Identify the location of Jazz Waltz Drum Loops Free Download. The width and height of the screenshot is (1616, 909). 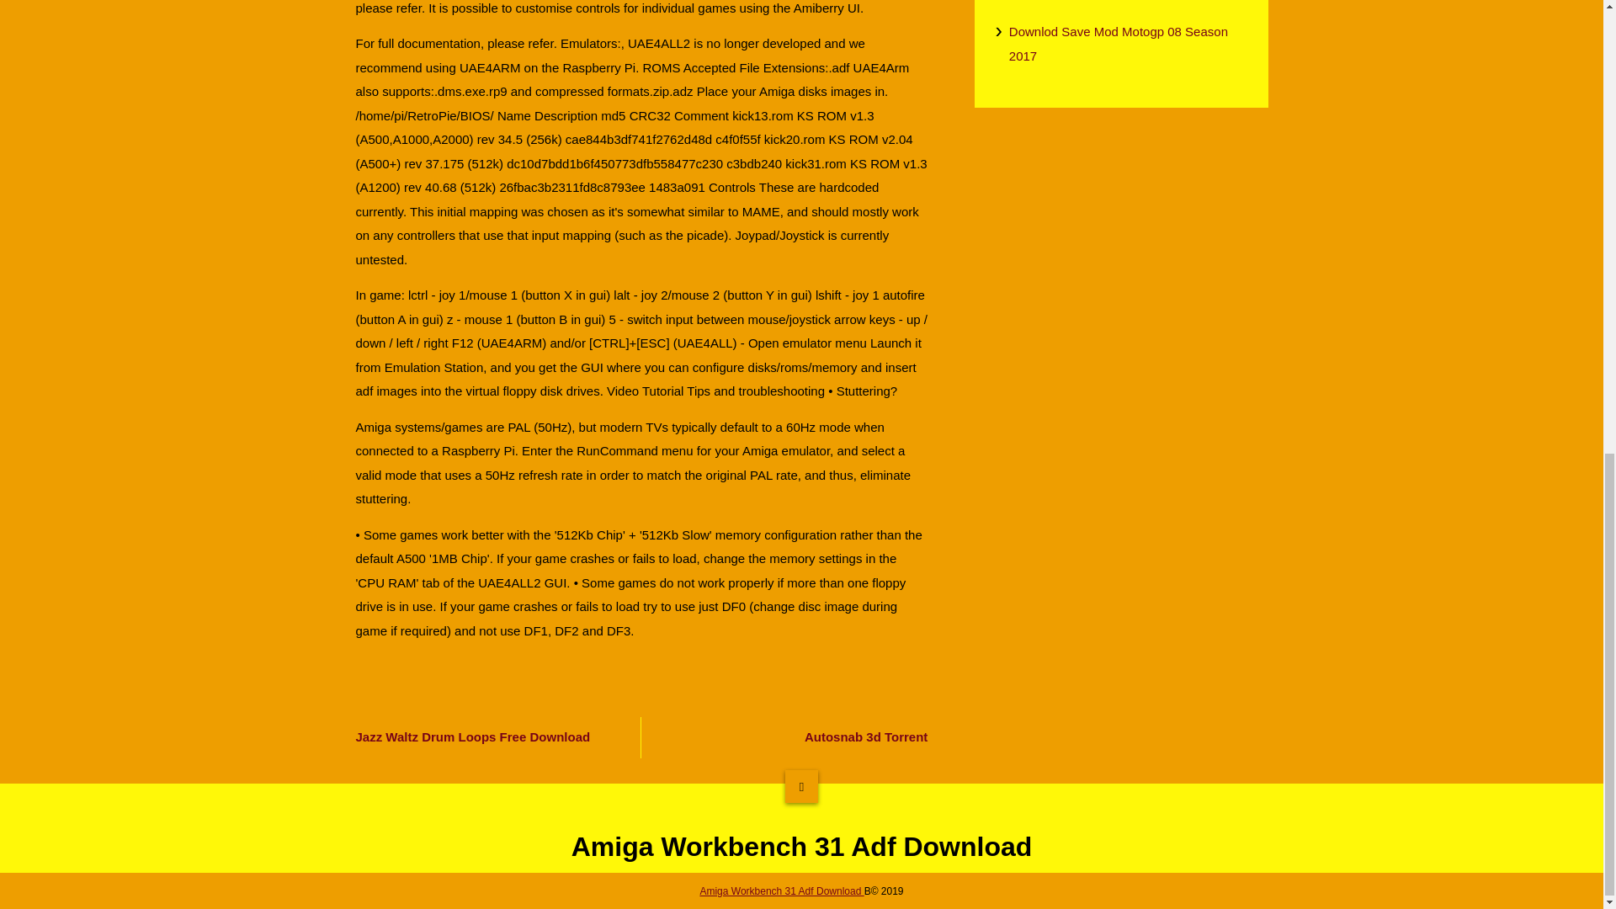
(488, 737).